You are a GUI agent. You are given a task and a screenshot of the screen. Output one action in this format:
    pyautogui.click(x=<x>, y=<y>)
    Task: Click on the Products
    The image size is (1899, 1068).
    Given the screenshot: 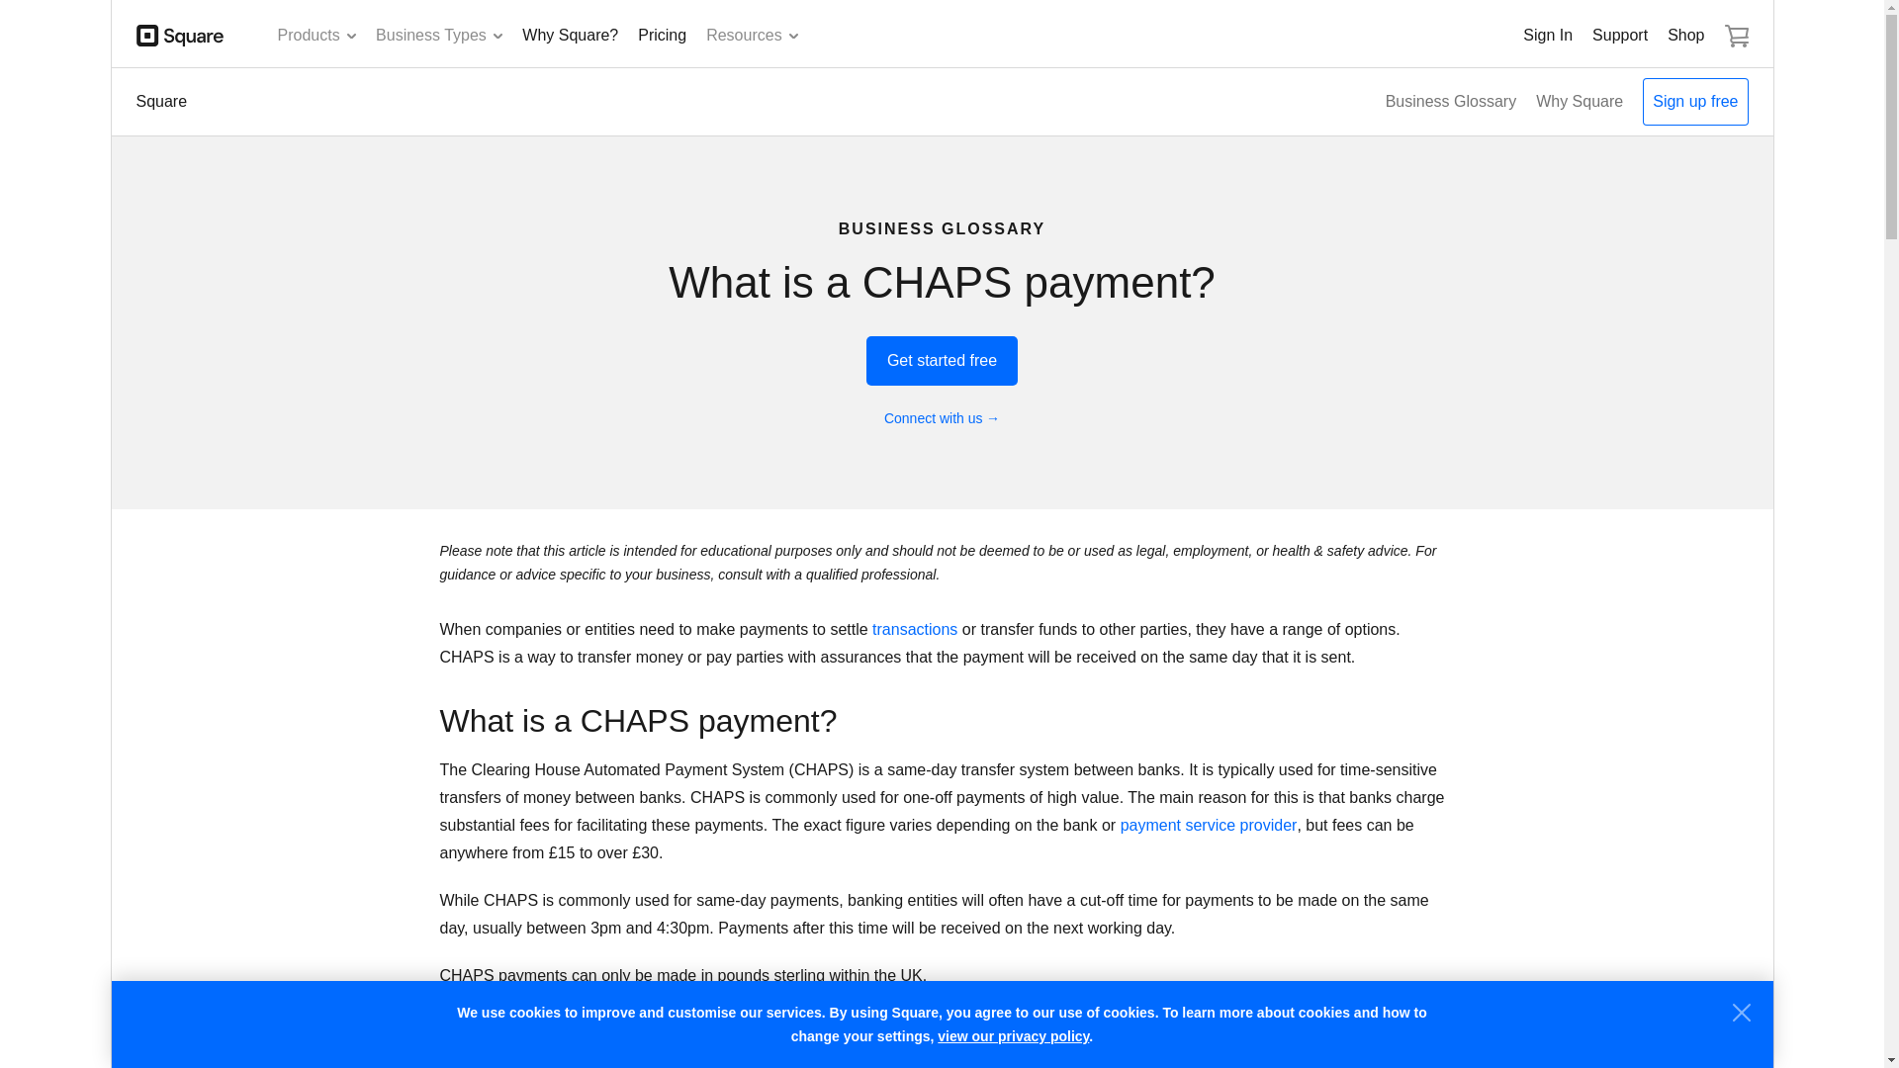 What is the action you would take?
    pyautogui.click(x=316, y=36)
    